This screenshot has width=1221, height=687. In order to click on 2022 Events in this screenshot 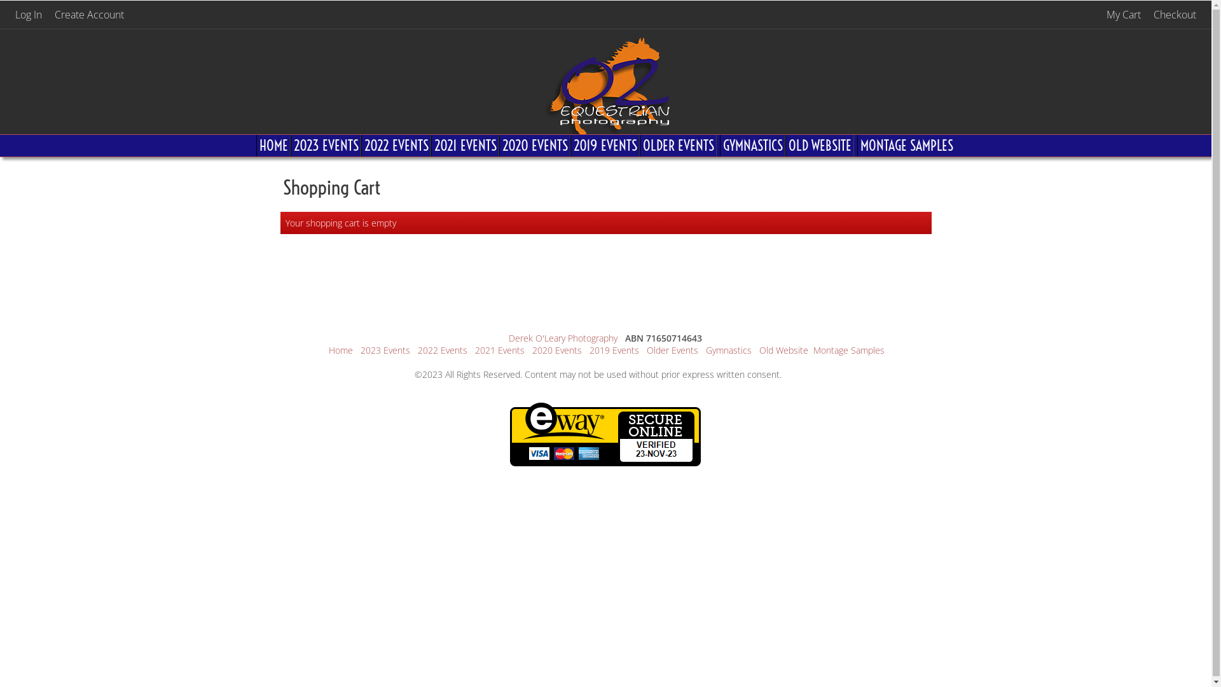, I will do `click(443, 350)`.